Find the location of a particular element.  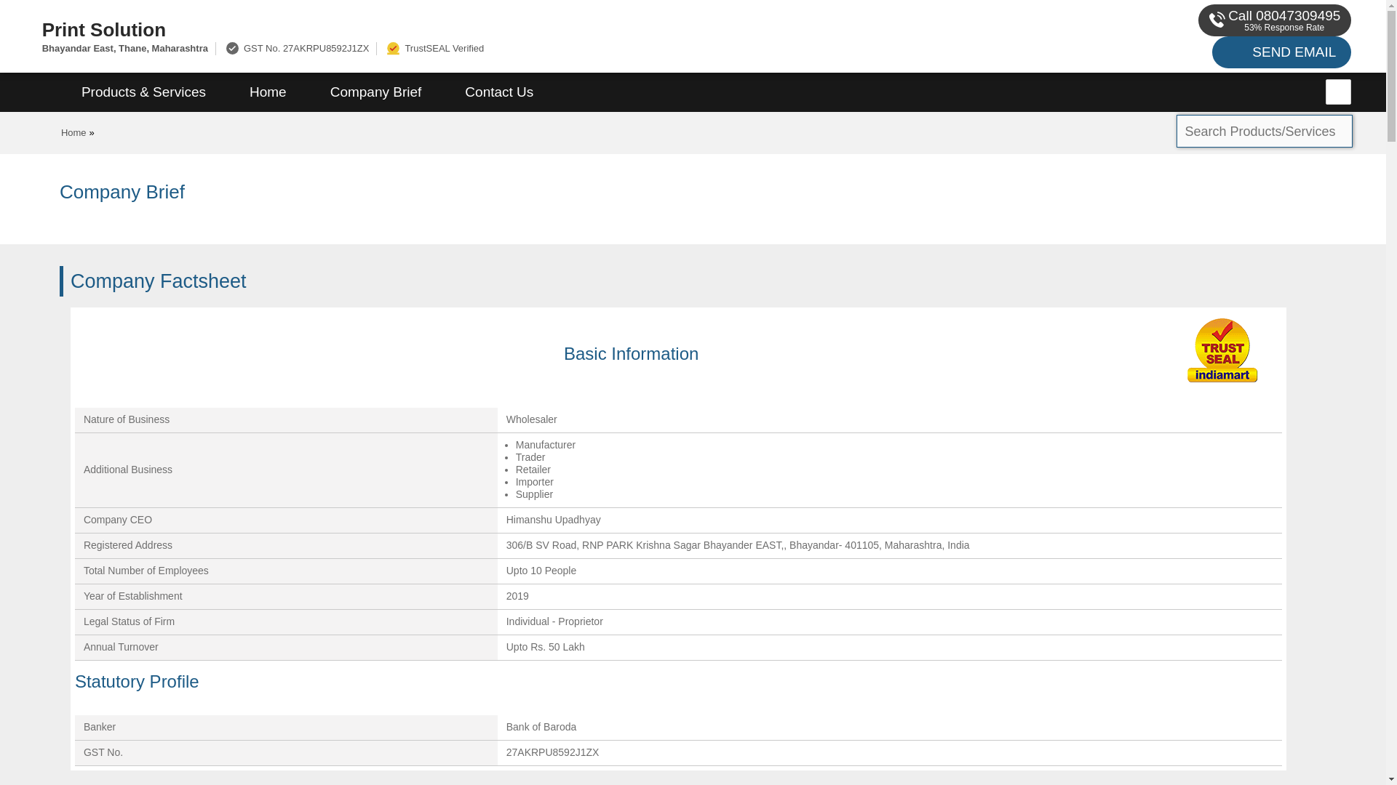

Home is located at coordinates (268, 92).